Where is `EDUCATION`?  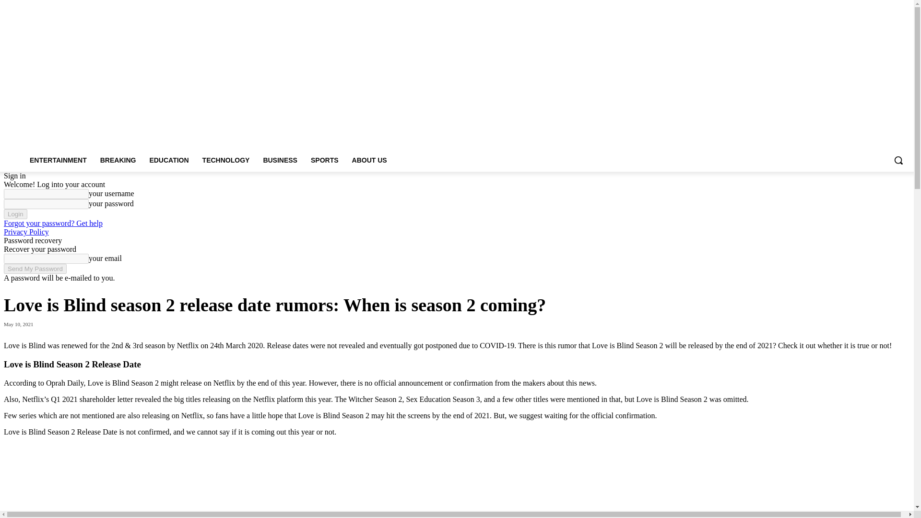
EDUCATION is located at coordinates (169, 160).